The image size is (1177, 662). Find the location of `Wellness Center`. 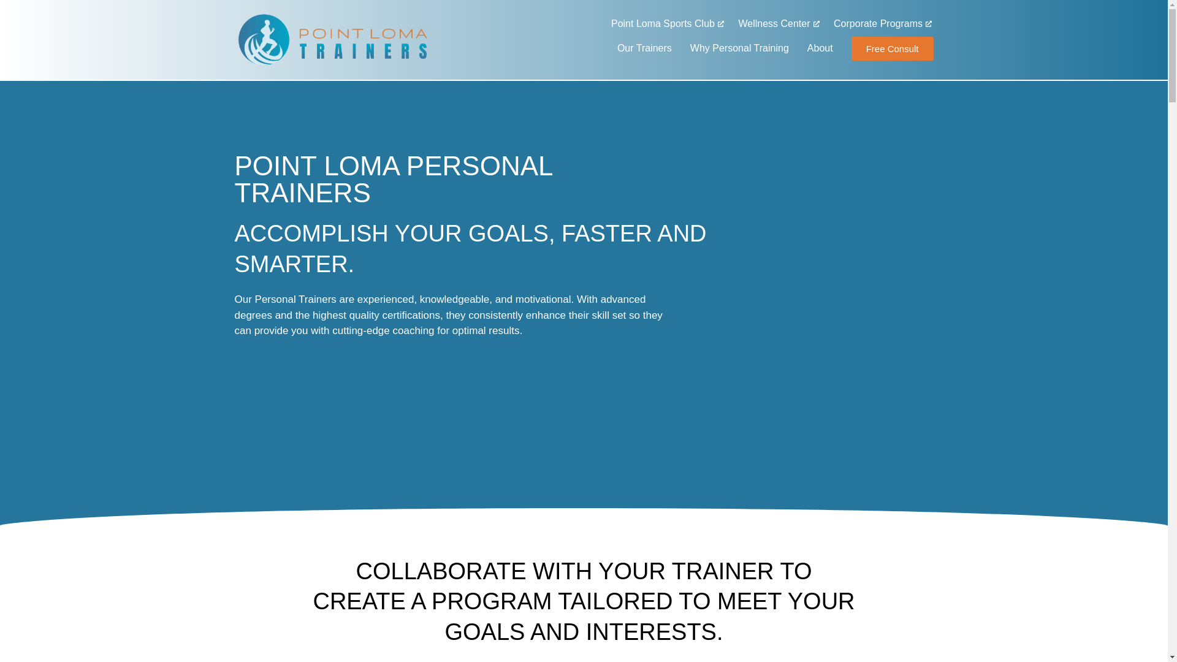

Wellness Center is located at coordinates (777, 23).